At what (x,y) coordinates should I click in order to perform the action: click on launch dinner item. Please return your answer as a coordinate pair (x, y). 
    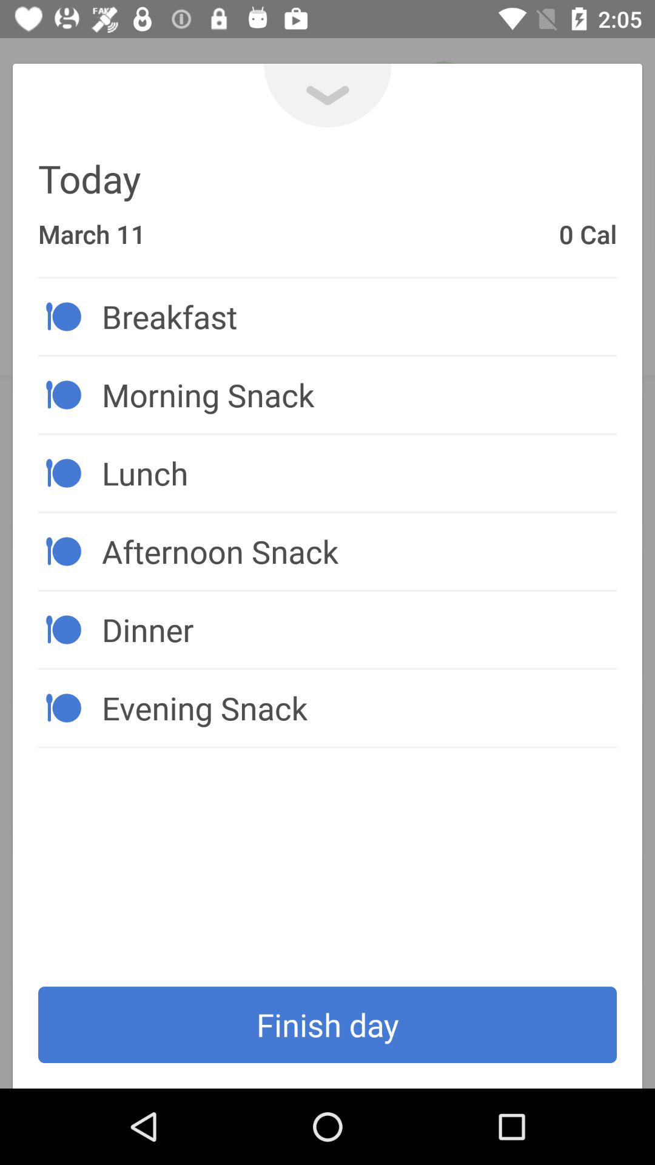
    Looking at the image, I should click on (359, 629).